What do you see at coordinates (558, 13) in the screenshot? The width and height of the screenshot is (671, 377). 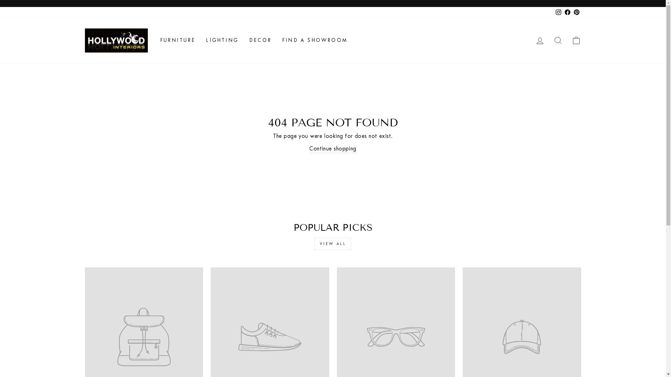 I see `Instagram` at bounding box center [558, 13].